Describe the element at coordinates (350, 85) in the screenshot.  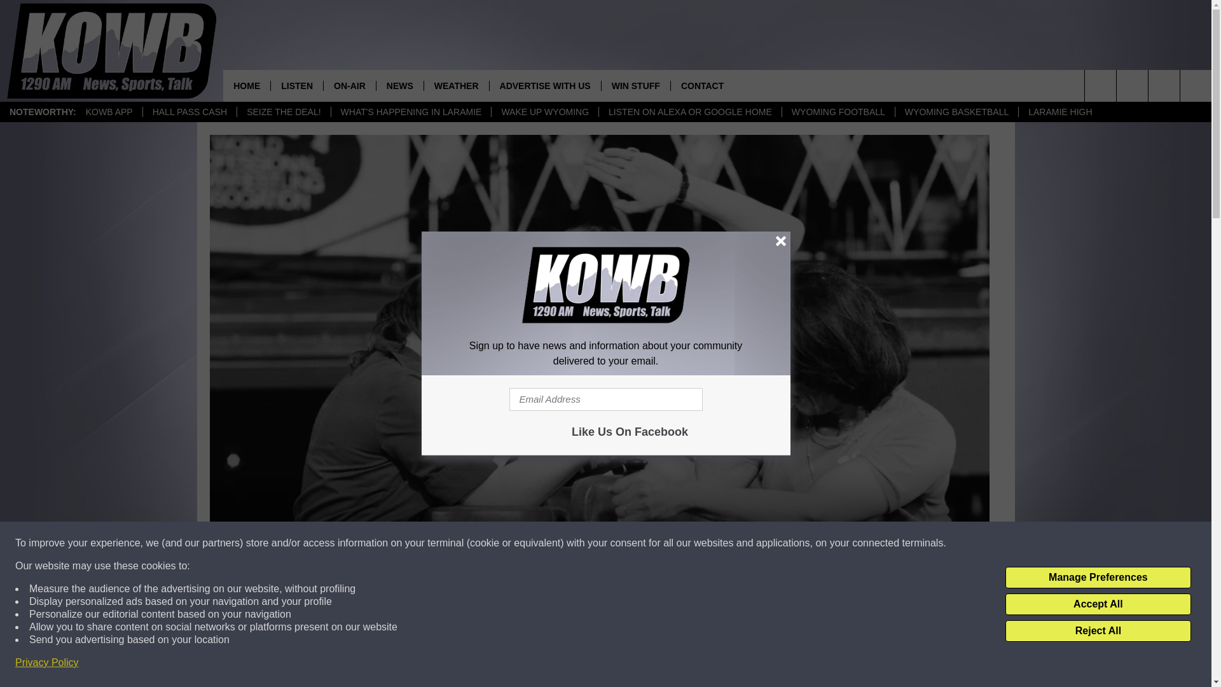
I see `ON-AIR` at that location.